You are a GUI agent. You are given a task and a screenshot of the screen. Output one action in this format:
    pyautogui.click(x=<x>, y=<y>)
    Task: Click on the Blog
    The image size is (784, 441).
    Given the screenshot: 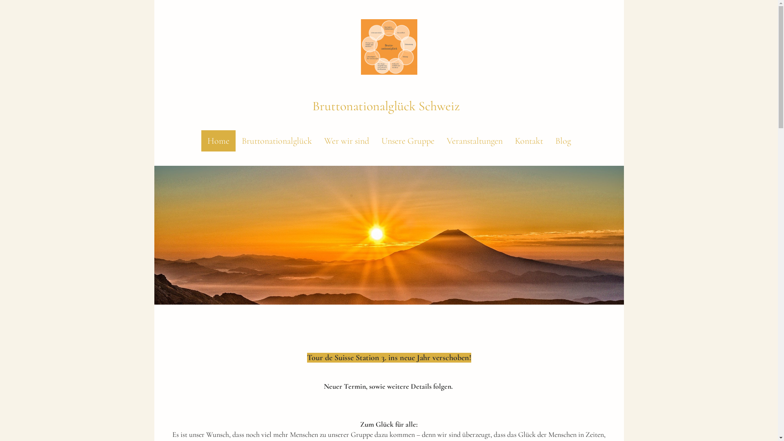 What is the action you would take?
    pyautogui.click(x=563, y=141)
    